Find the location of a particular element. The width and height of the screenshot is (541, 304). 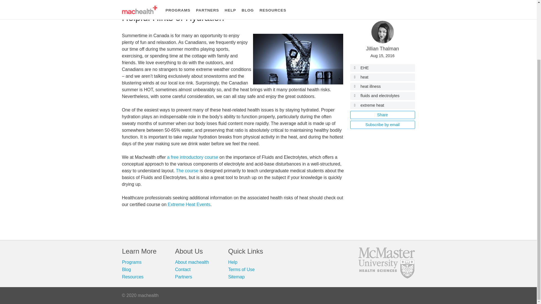

Subscribe by email is located at coordinates (382, 124).